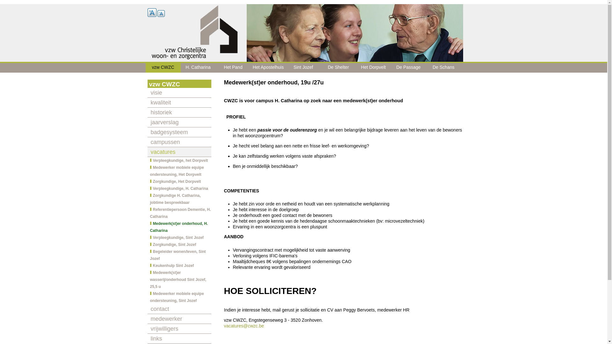 Image resolution: width=612 pixels, height=344 pixels. What do you see at coordinates (179, 329) in the screenshot?
I see `vrijwilligers` at bounding box center [179, 329].